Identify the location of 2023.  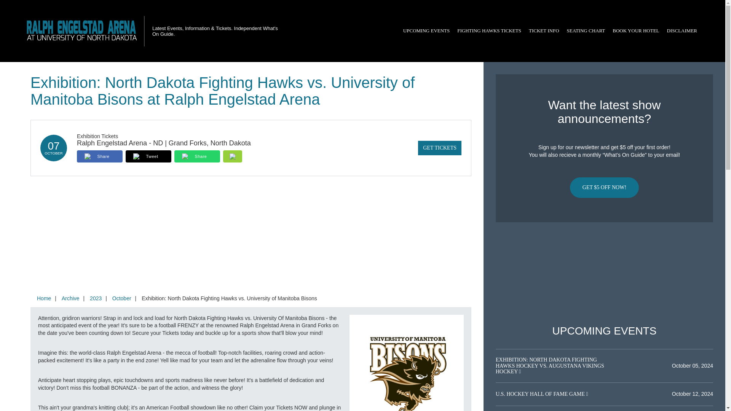
(96, 298).